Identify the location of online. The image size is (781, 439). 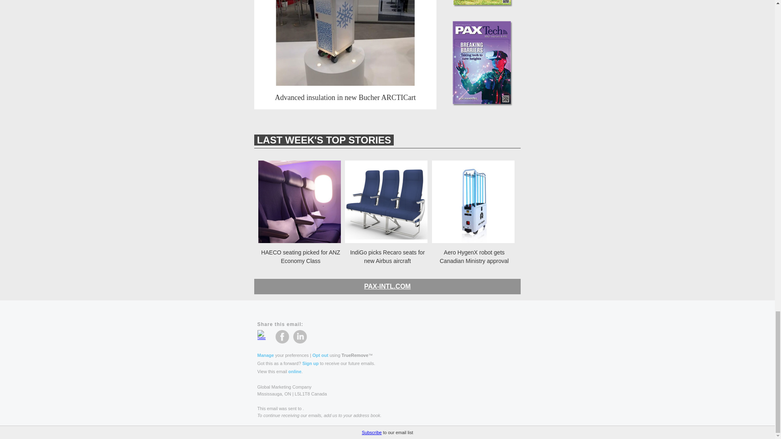
(295, 372).